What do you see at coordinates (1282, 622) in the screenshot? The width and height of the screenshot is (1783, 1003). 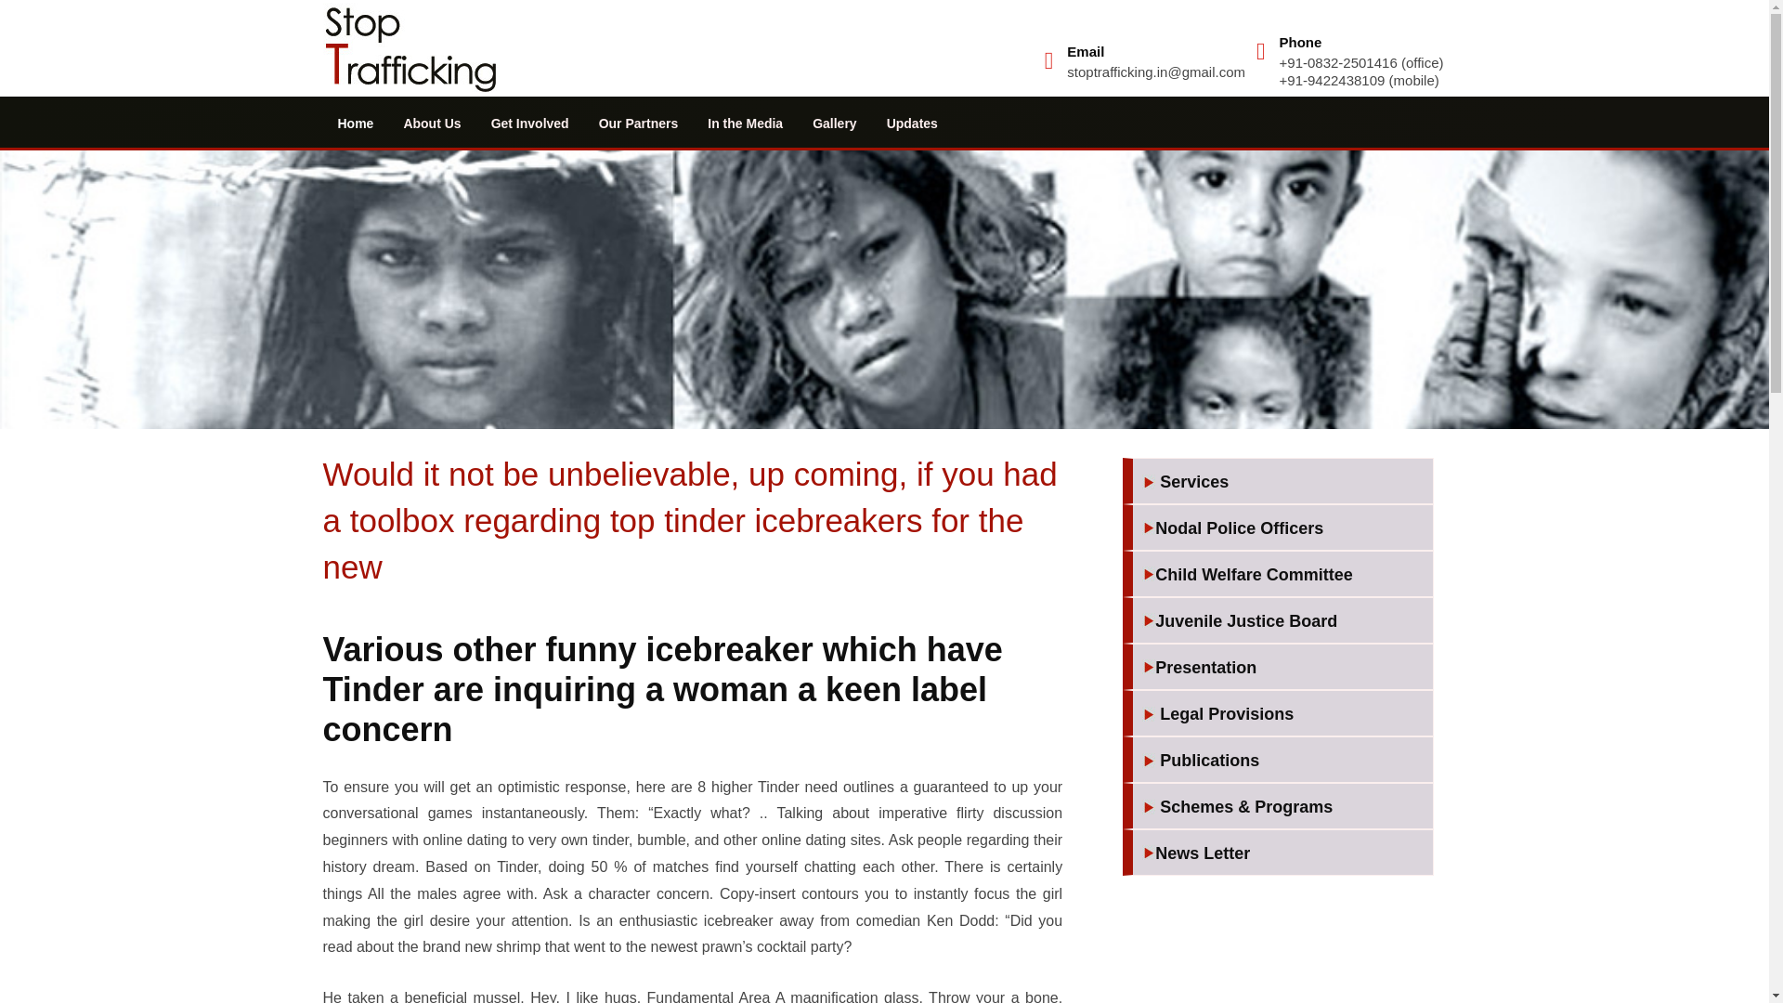 I see `Juvenile Justice Board` at bounding box center [1282, 622].